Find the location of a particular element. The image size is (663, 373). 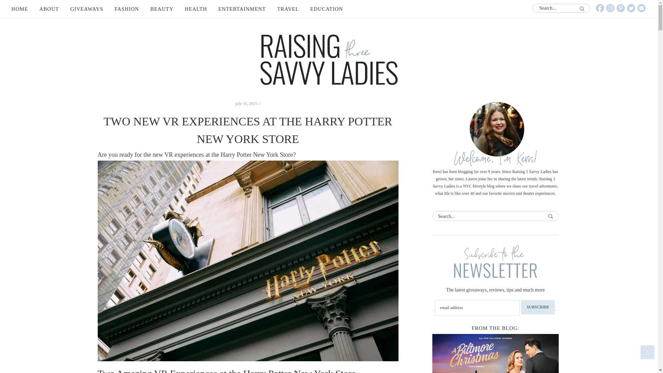

ABOUT is located at coordinates (49, 9).